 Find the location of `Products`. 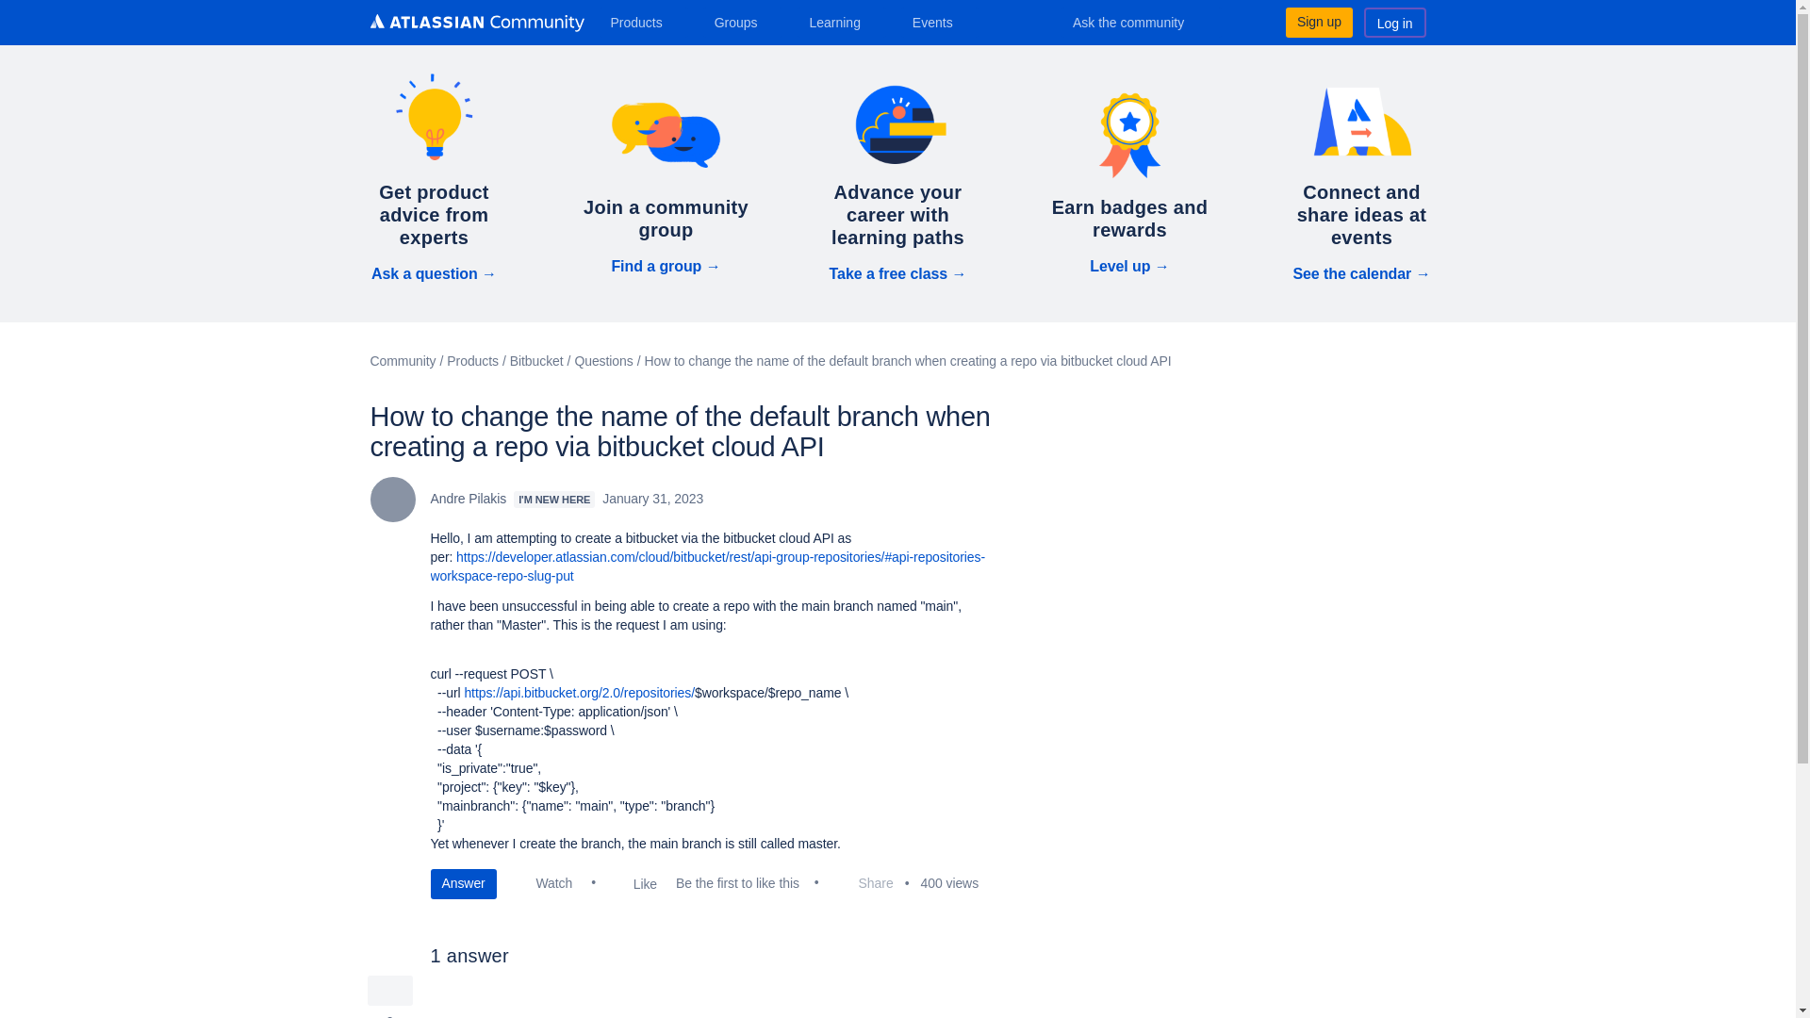

Products is located at coordinates (643, 22).